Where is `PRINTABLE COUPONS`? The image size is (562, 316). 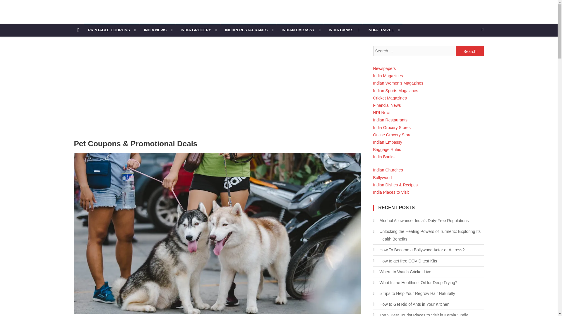 PRINTABLE COUPONS is located at coordinates (111, 30).